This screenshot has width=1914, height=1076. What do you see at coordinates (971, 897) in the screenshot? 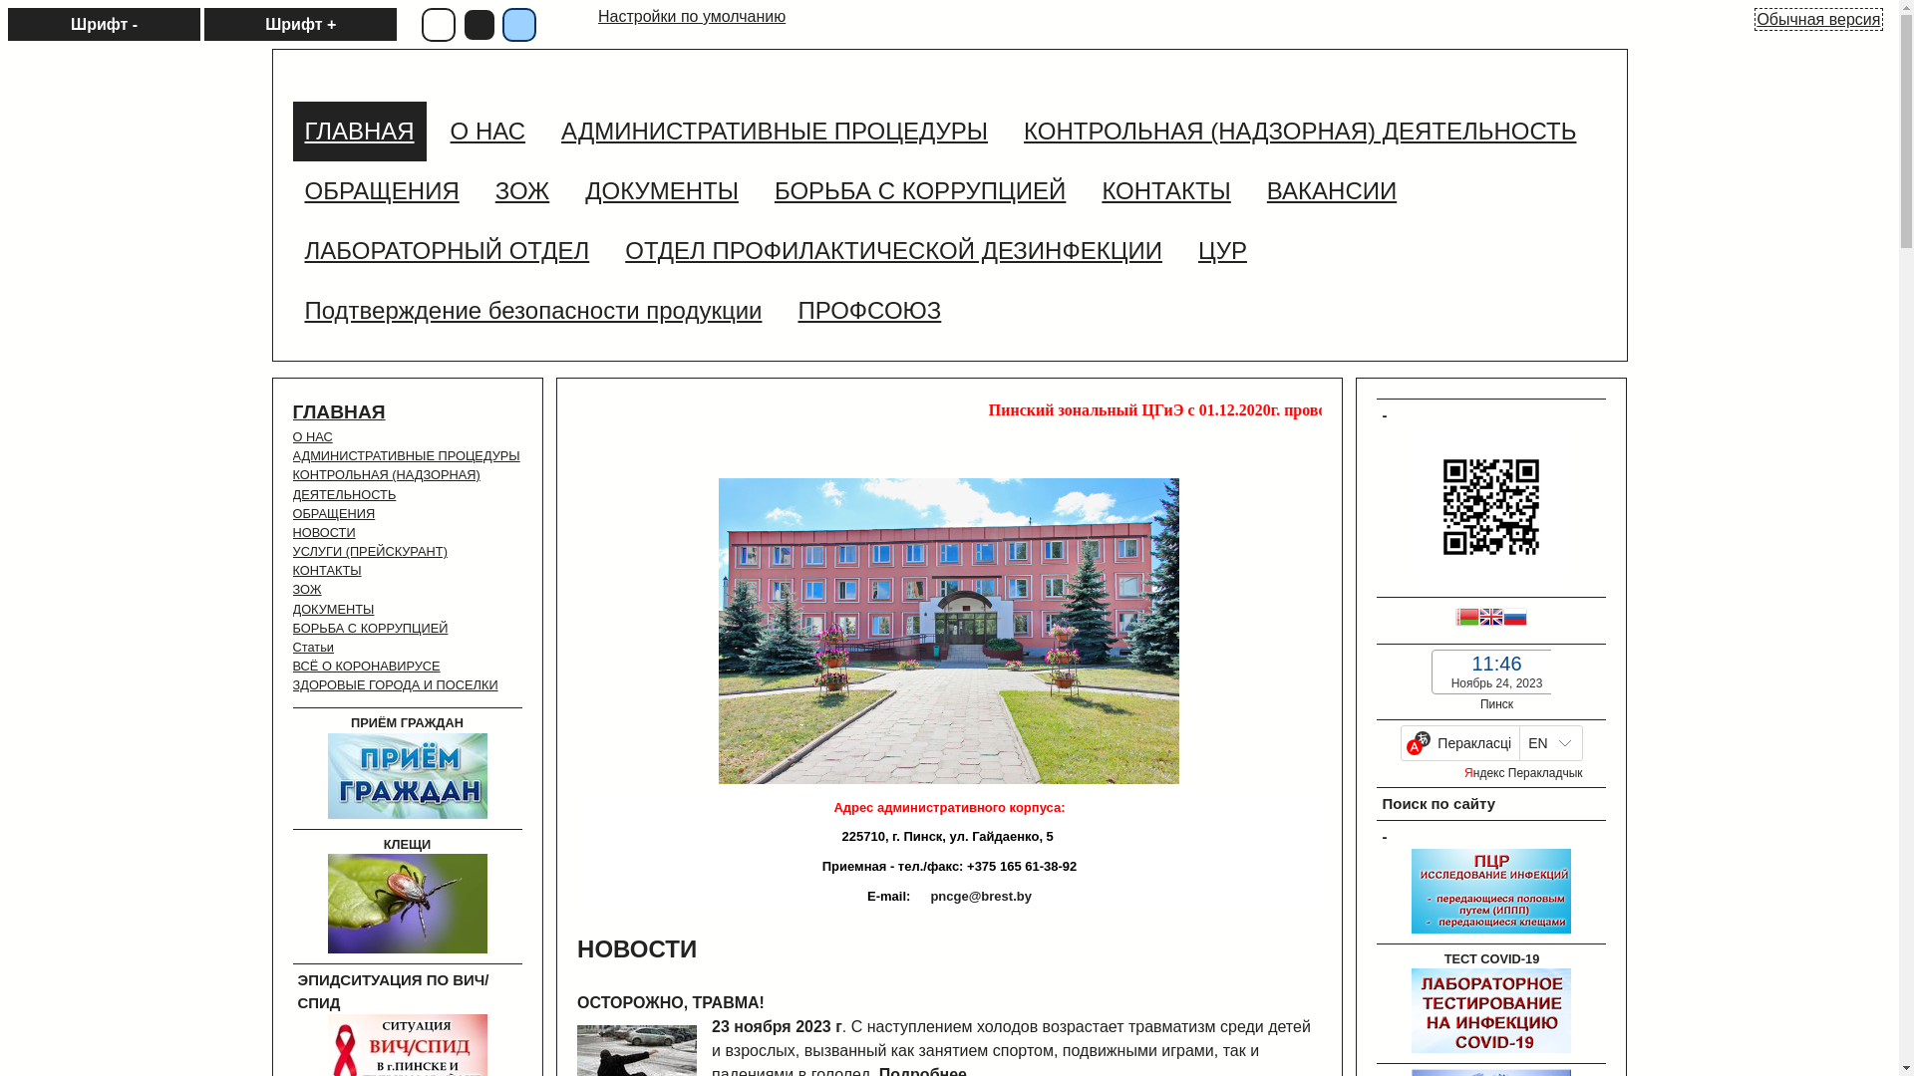
I see `pncge@brest.by` at bounding box center [971, 897].